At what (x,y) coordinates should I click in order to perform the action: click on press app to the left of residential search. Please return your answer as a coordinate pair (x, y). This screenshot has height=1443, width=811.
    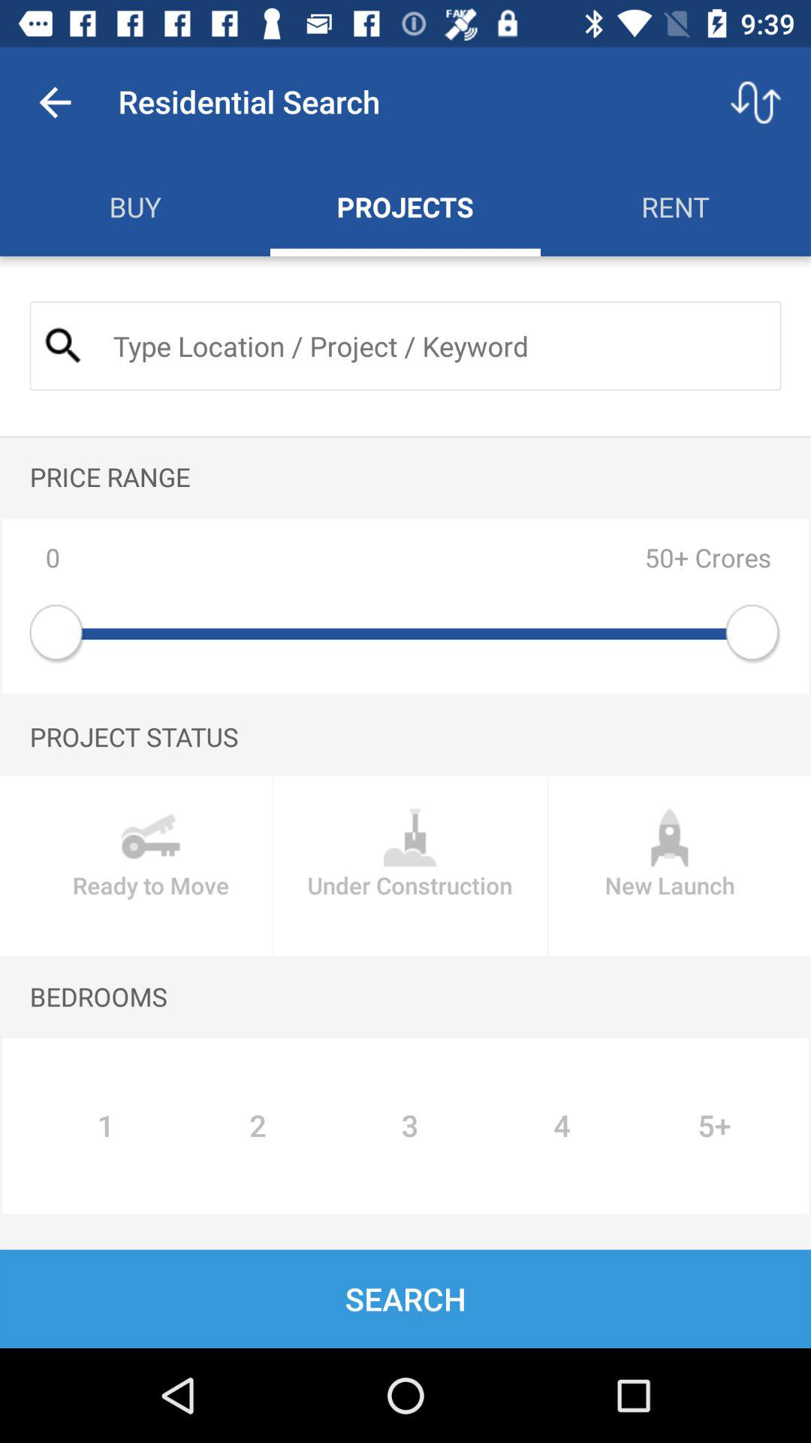
    Looking at the image, I should click on (55, 102).